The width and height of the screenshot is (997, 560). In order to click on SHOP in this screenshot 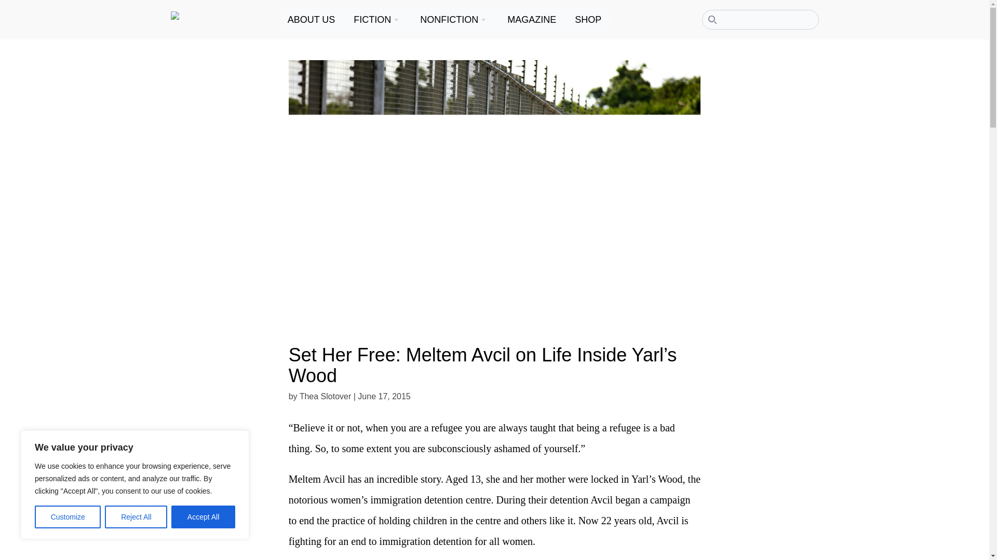, I will do `click(589, 20)`.